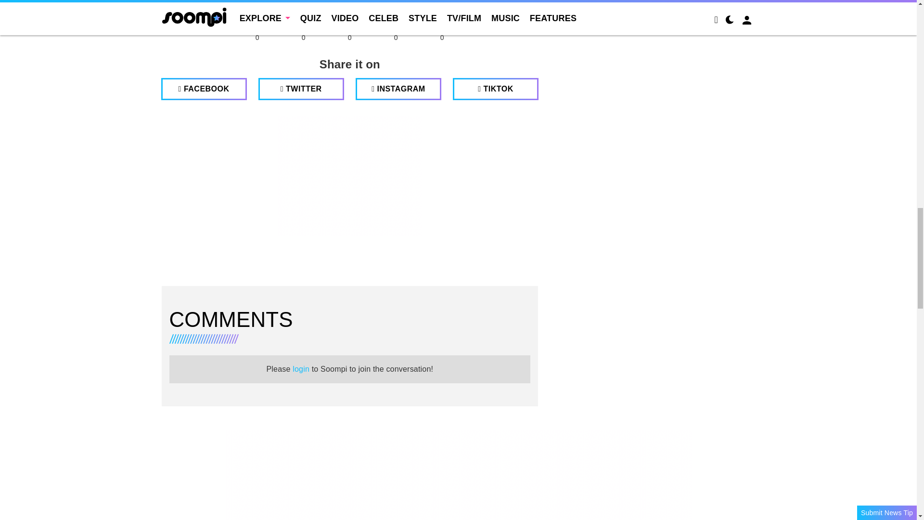  Describe the element at coordinates (301, 89) in the screenshot. I see `TWITTER` at that location.